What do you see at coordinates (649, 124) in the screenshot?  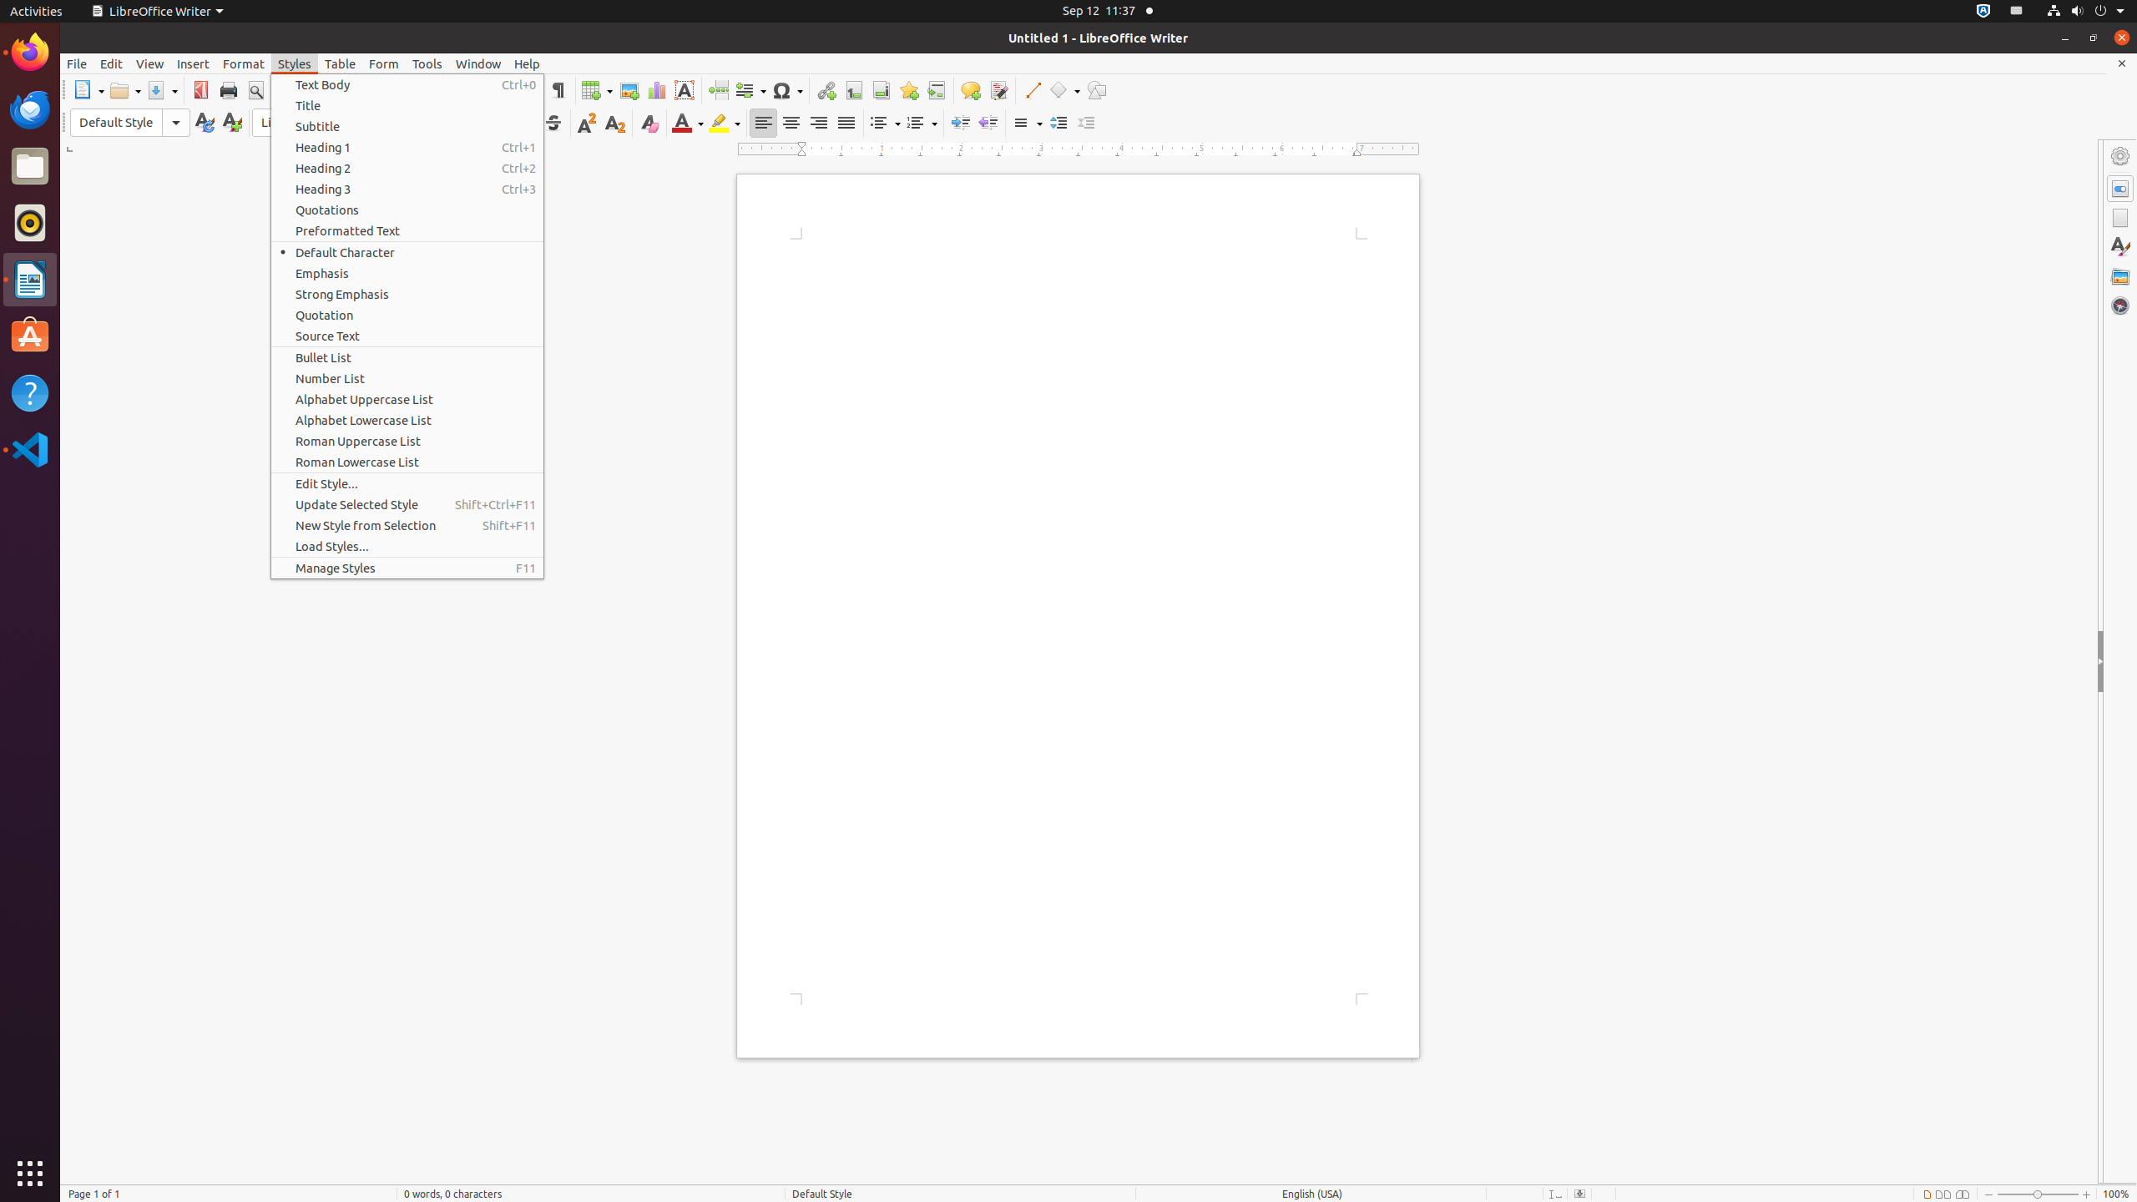 I see `Clear` at bounding box center [649, 124].